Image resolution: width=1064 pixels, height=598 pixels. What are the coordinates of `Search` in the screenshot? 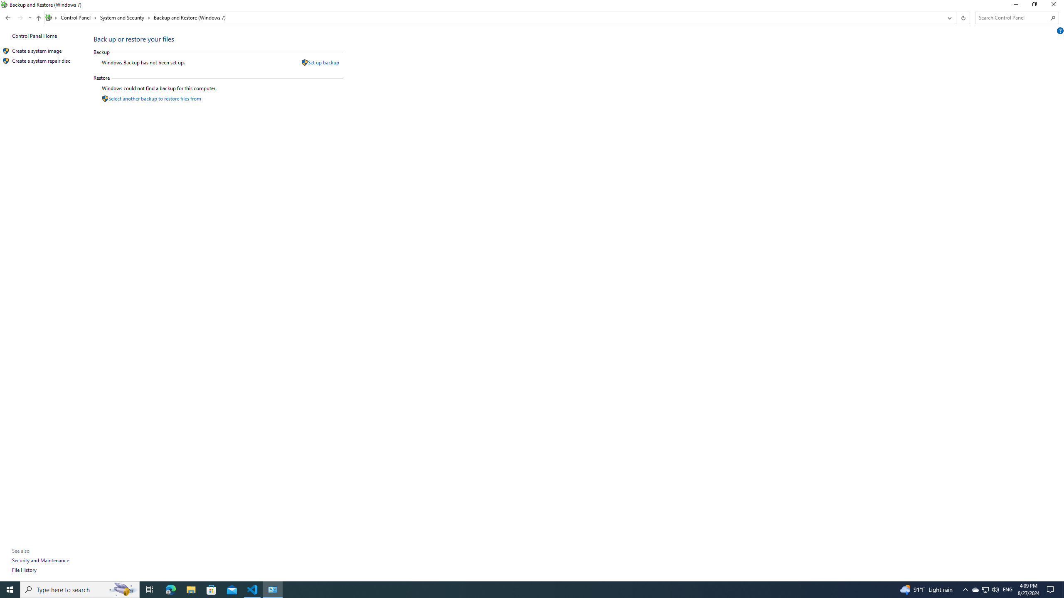 It's located at (1053, 18).